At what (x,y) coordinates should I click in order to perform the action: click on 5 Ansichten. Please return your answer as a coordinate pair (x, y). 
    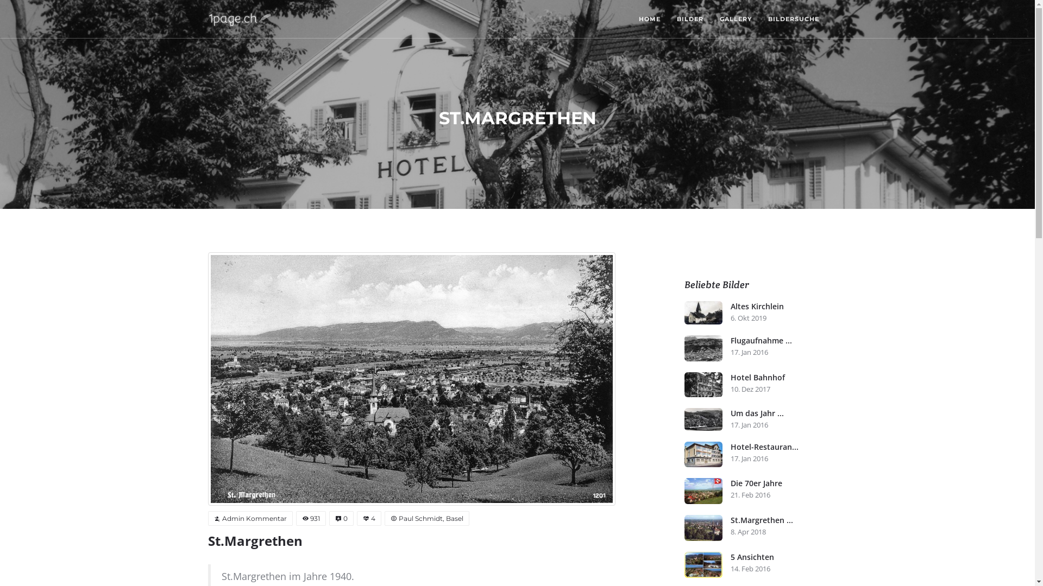
    Looking at the image, I should click on (779, 557).